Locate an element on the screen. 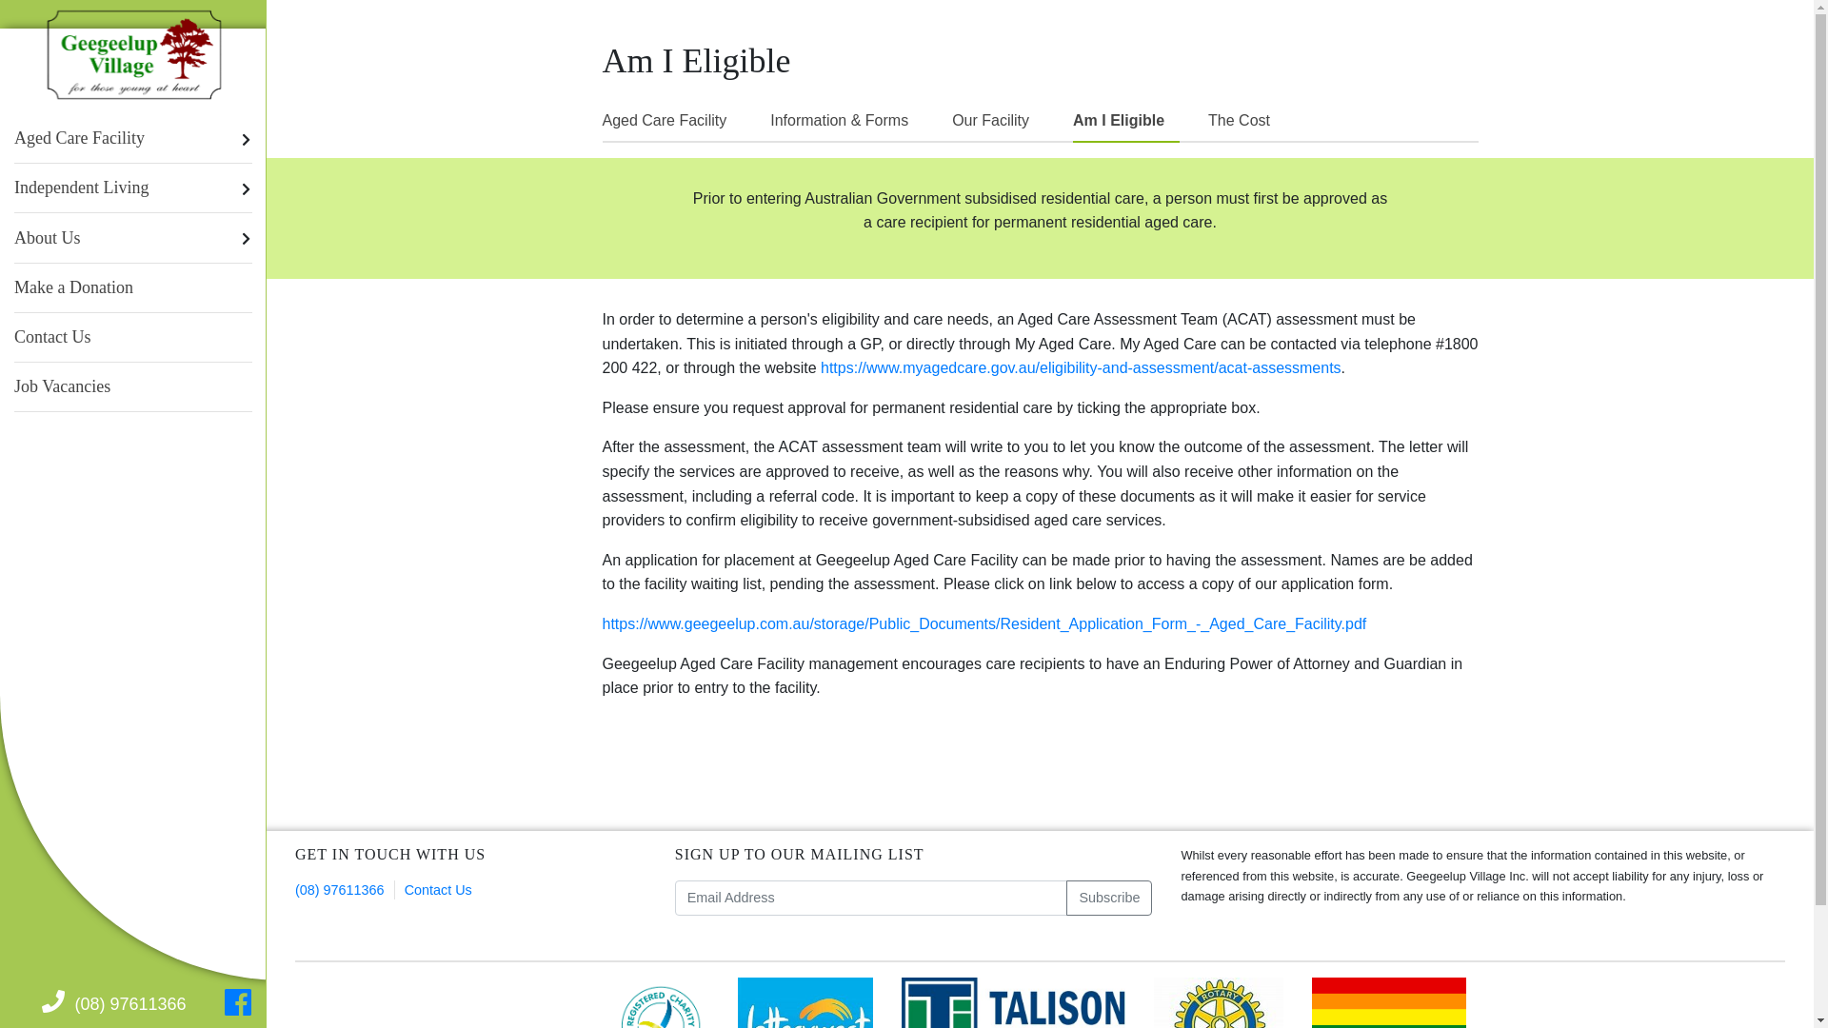  Our Facility is located at coordinates (270, 188).